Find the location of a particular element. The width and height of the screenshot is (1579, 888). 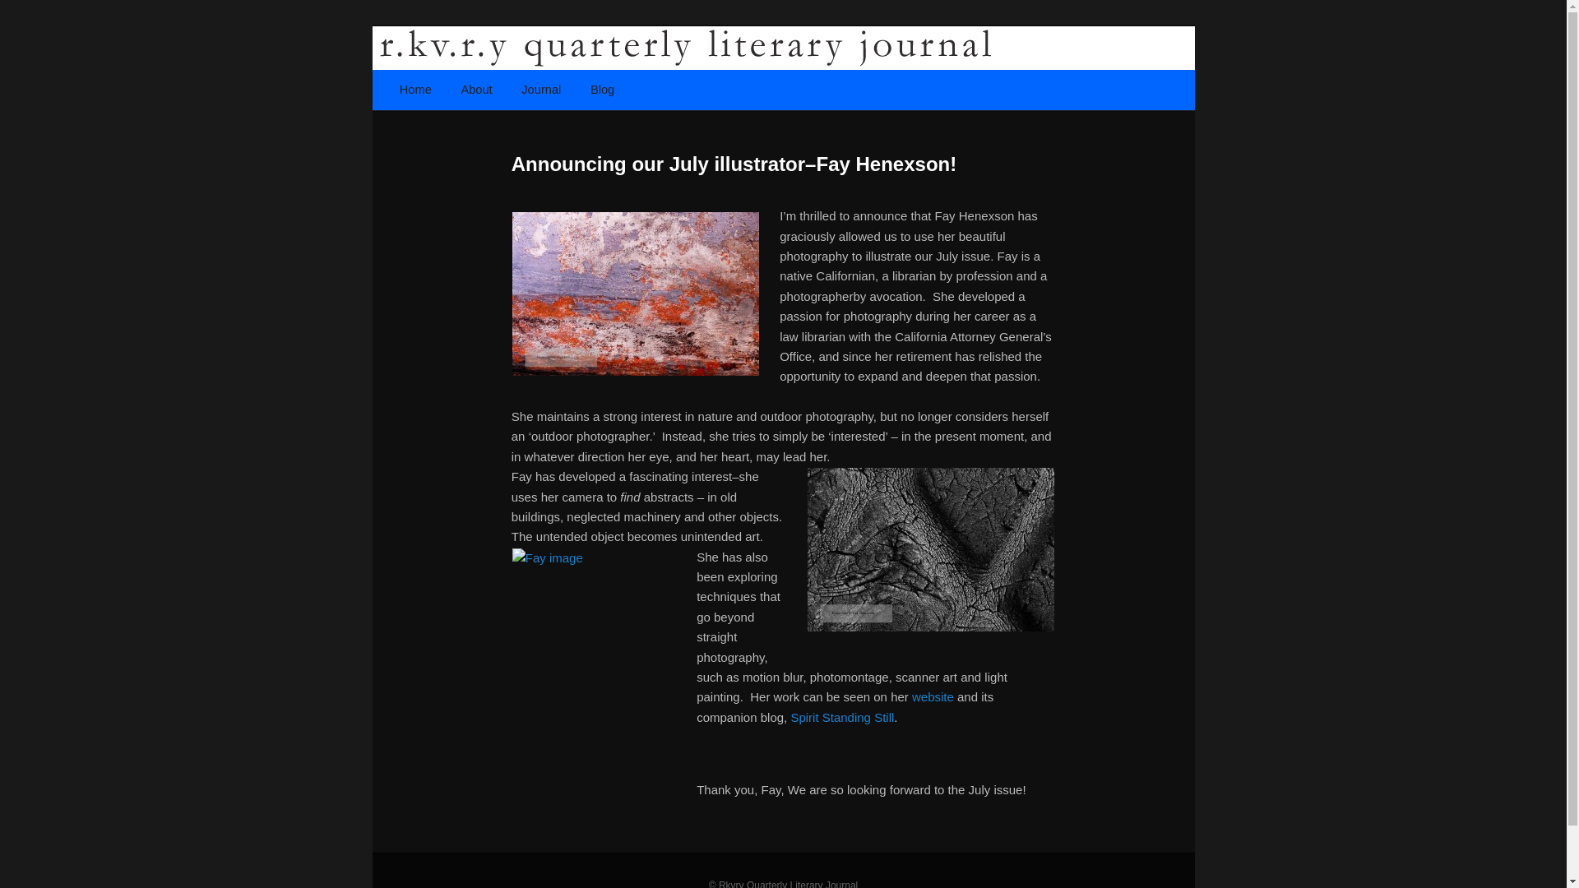

website is located at coordinates (933, 697).